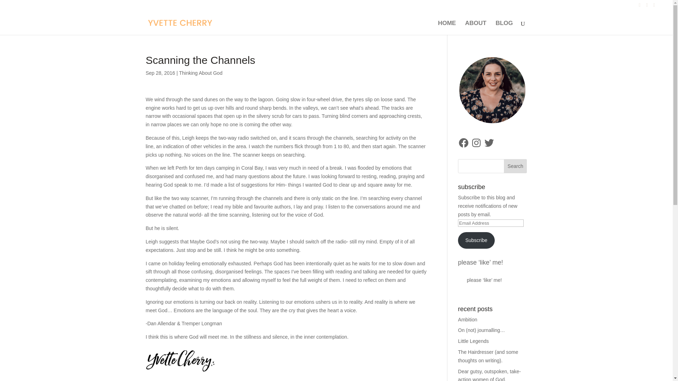 The width and height of the screenshot is (678, 381). What do you see at coordinates (476, 240) in the screenshot?
I see `Subscribe` at bounding box center [476, 240].